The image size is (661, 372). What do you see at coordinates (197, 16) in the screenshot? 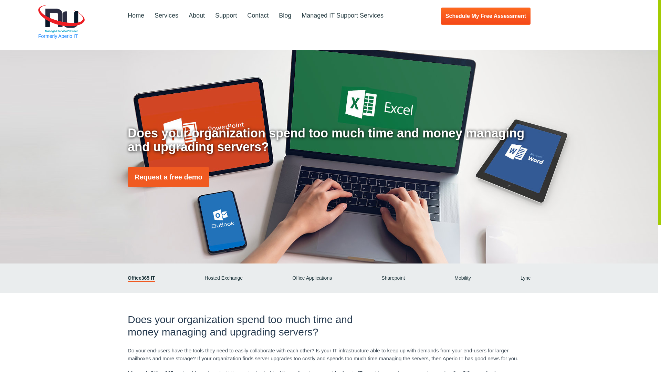
I see `About` at bounding box center [197, 16].